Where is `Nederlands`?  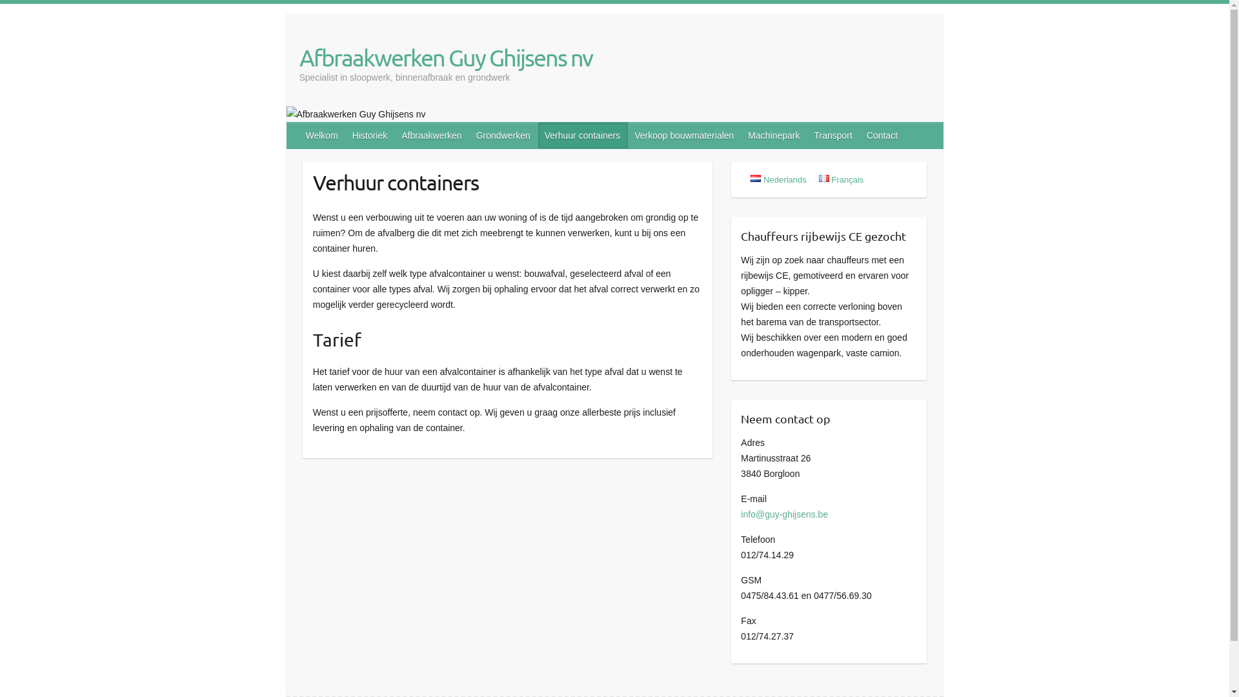
Nederlands is located at coordinates (778, 179).